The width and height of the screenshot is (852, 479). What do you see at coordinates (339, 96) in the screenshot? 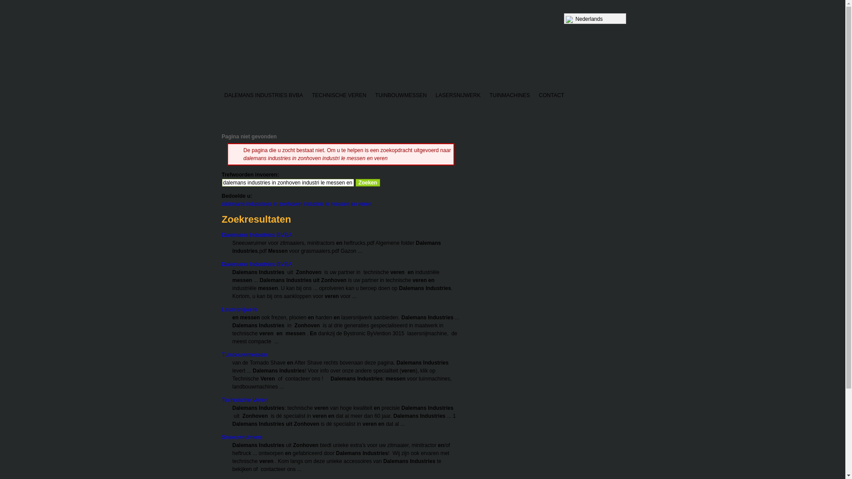
I see `TECHNISCHE VEREN` at bounding box center [339, 96].